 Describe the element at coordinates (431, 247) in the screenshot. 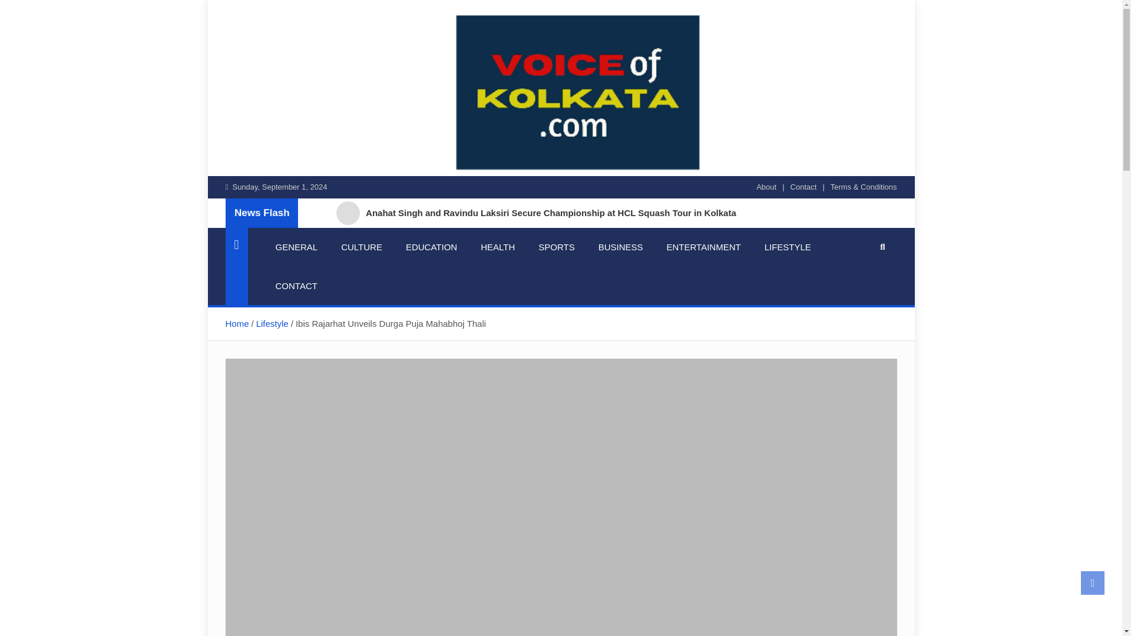

I see `EDUCATION` at that location.